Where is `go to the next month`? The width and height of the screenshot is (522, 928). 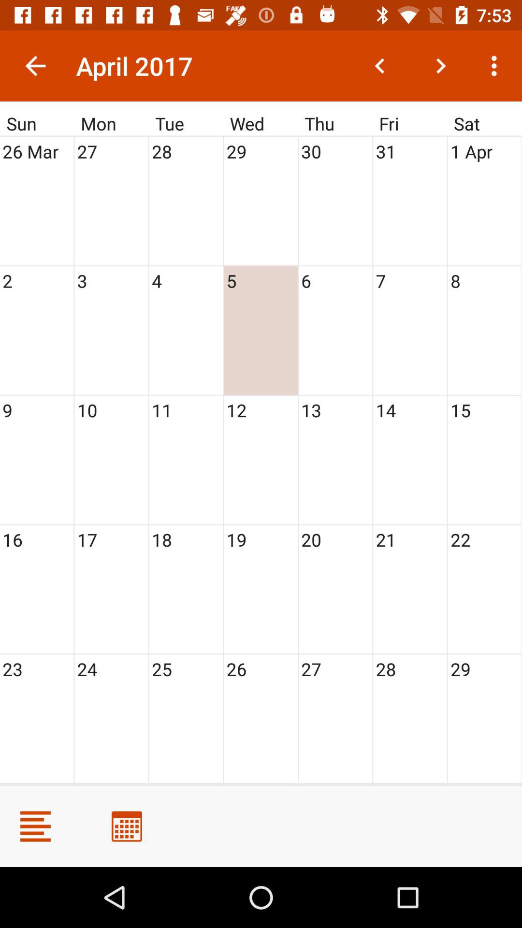 go to the next month is located at coordinates (441, 66).